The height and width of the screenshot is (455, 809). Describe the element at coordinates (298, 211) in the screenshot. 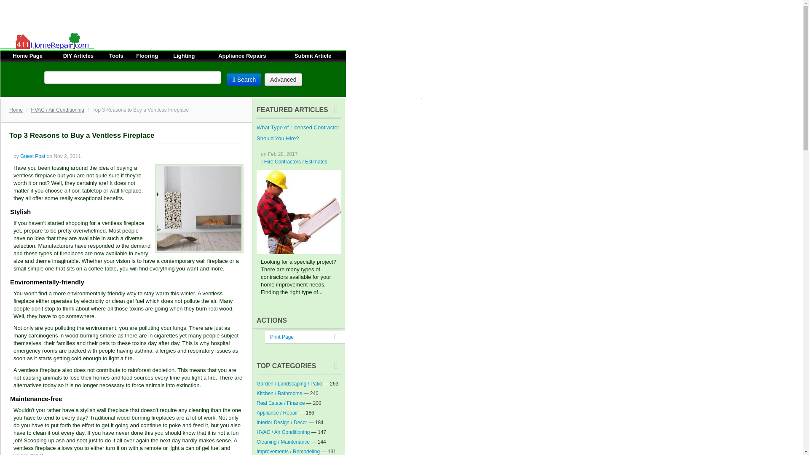

I see `What Type of Licensed Contractor Should You Hire?` at that location.